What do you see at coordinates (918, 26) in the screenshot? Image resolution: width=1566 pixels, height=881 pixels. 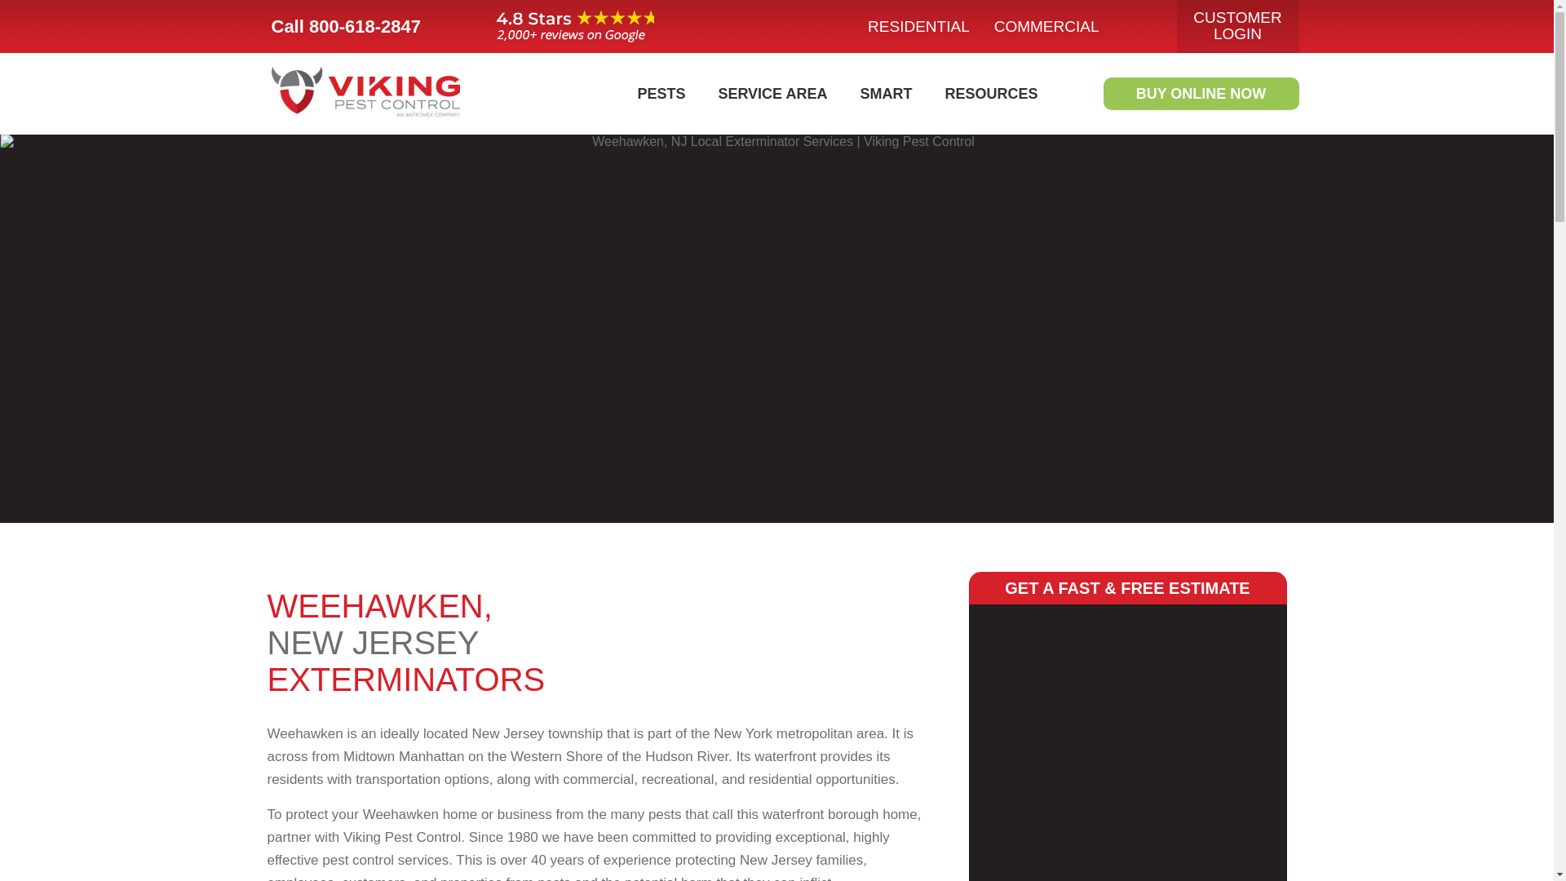 I see `RESIDENTIAL` at bounding box center [918, 26].